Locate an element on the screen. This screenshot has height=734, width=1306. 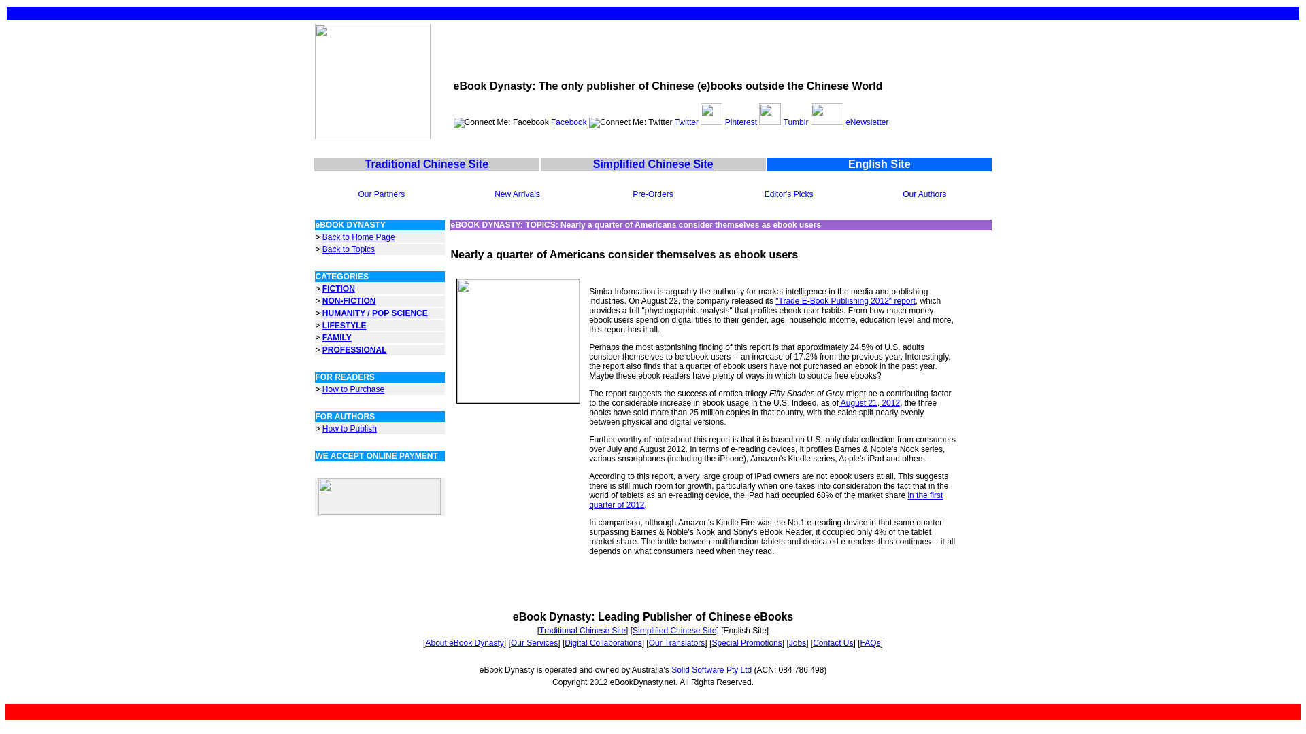
PROFESSIONAL is located at coordinates (354, 349).